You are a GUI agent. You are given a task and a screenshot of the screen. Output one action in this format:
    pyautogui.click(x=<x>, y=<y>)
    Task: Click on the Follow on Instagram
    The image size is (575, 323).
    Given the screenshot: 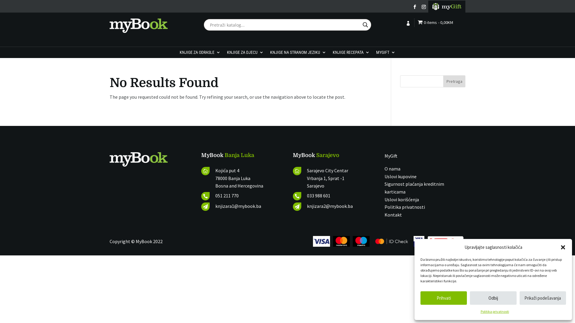 What is the action you would take?
    pyautogui.click(x=423, y=7)
    